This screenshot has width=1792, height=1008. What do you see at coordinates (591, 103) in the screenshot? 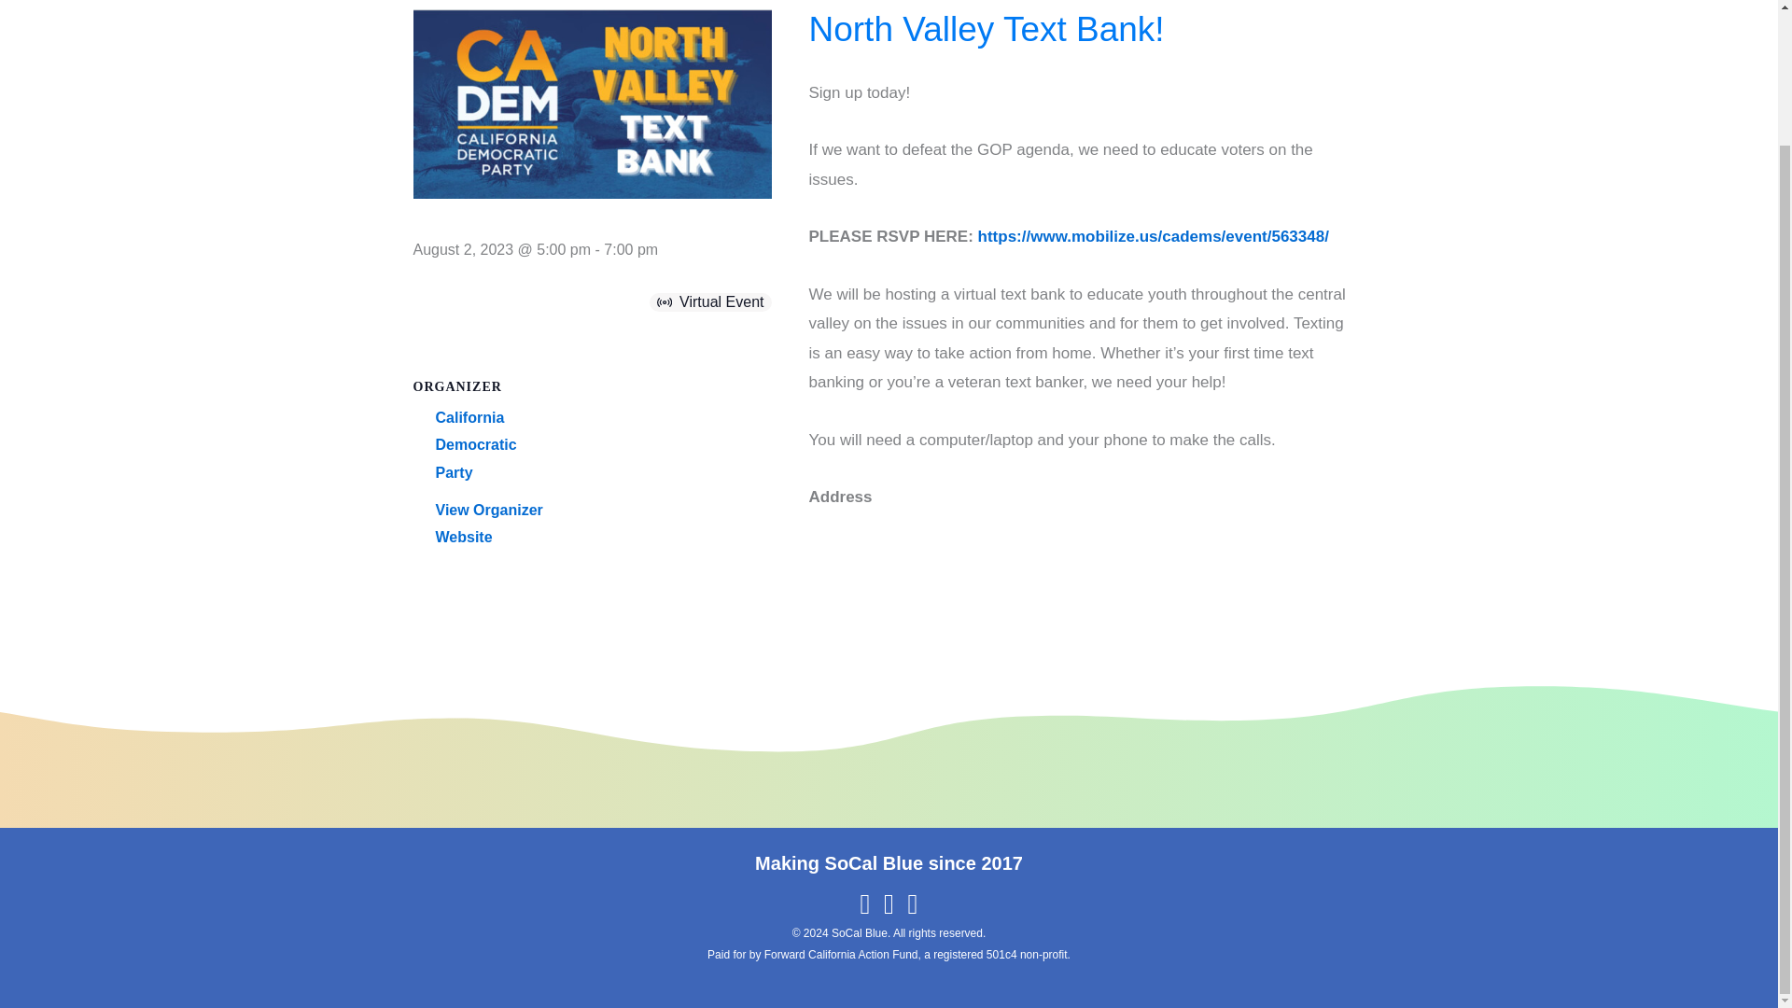
I see `CADEM text bank` at bounding box center [591, 103].